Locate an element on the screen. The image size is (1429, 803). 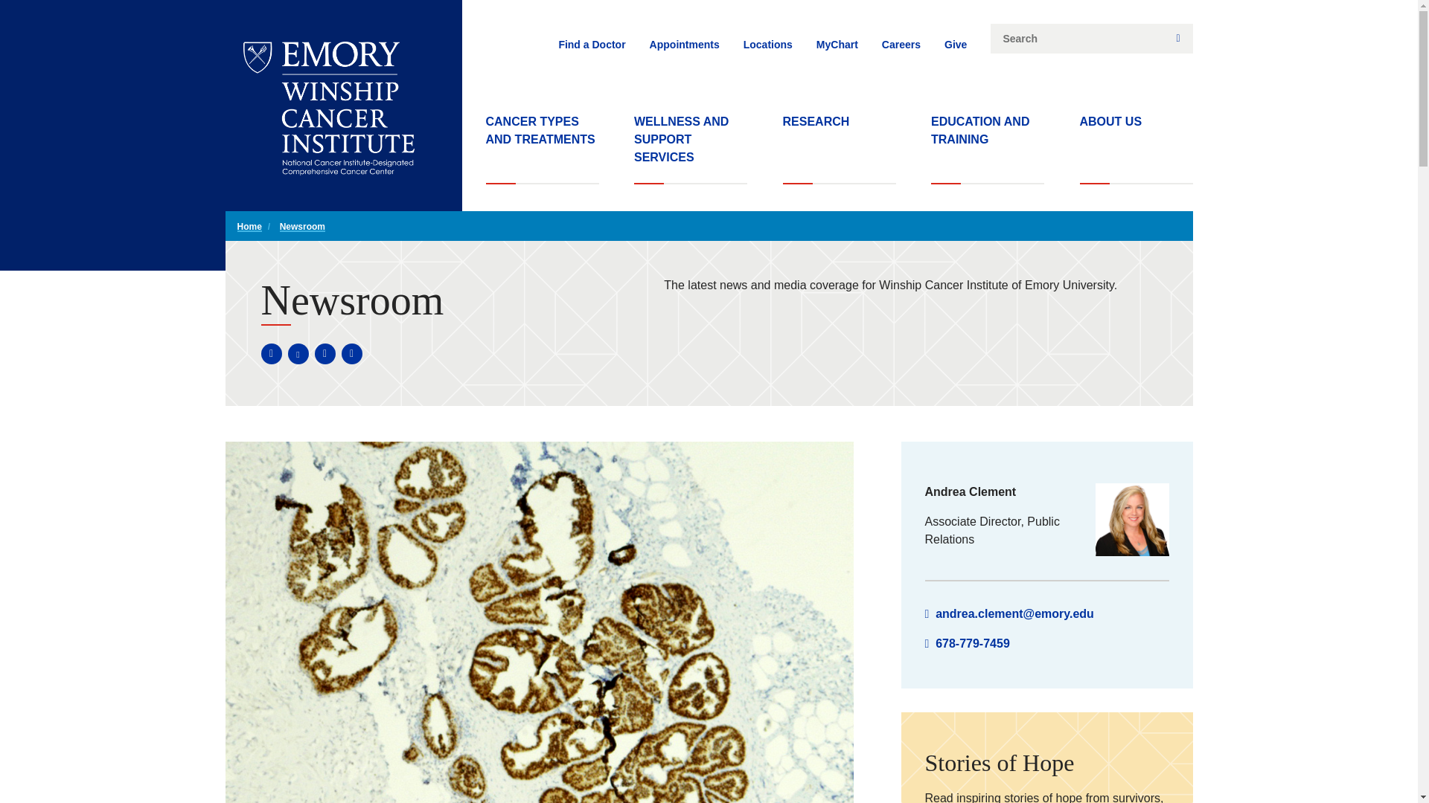
MyChart is located at coordinates (837, 45).